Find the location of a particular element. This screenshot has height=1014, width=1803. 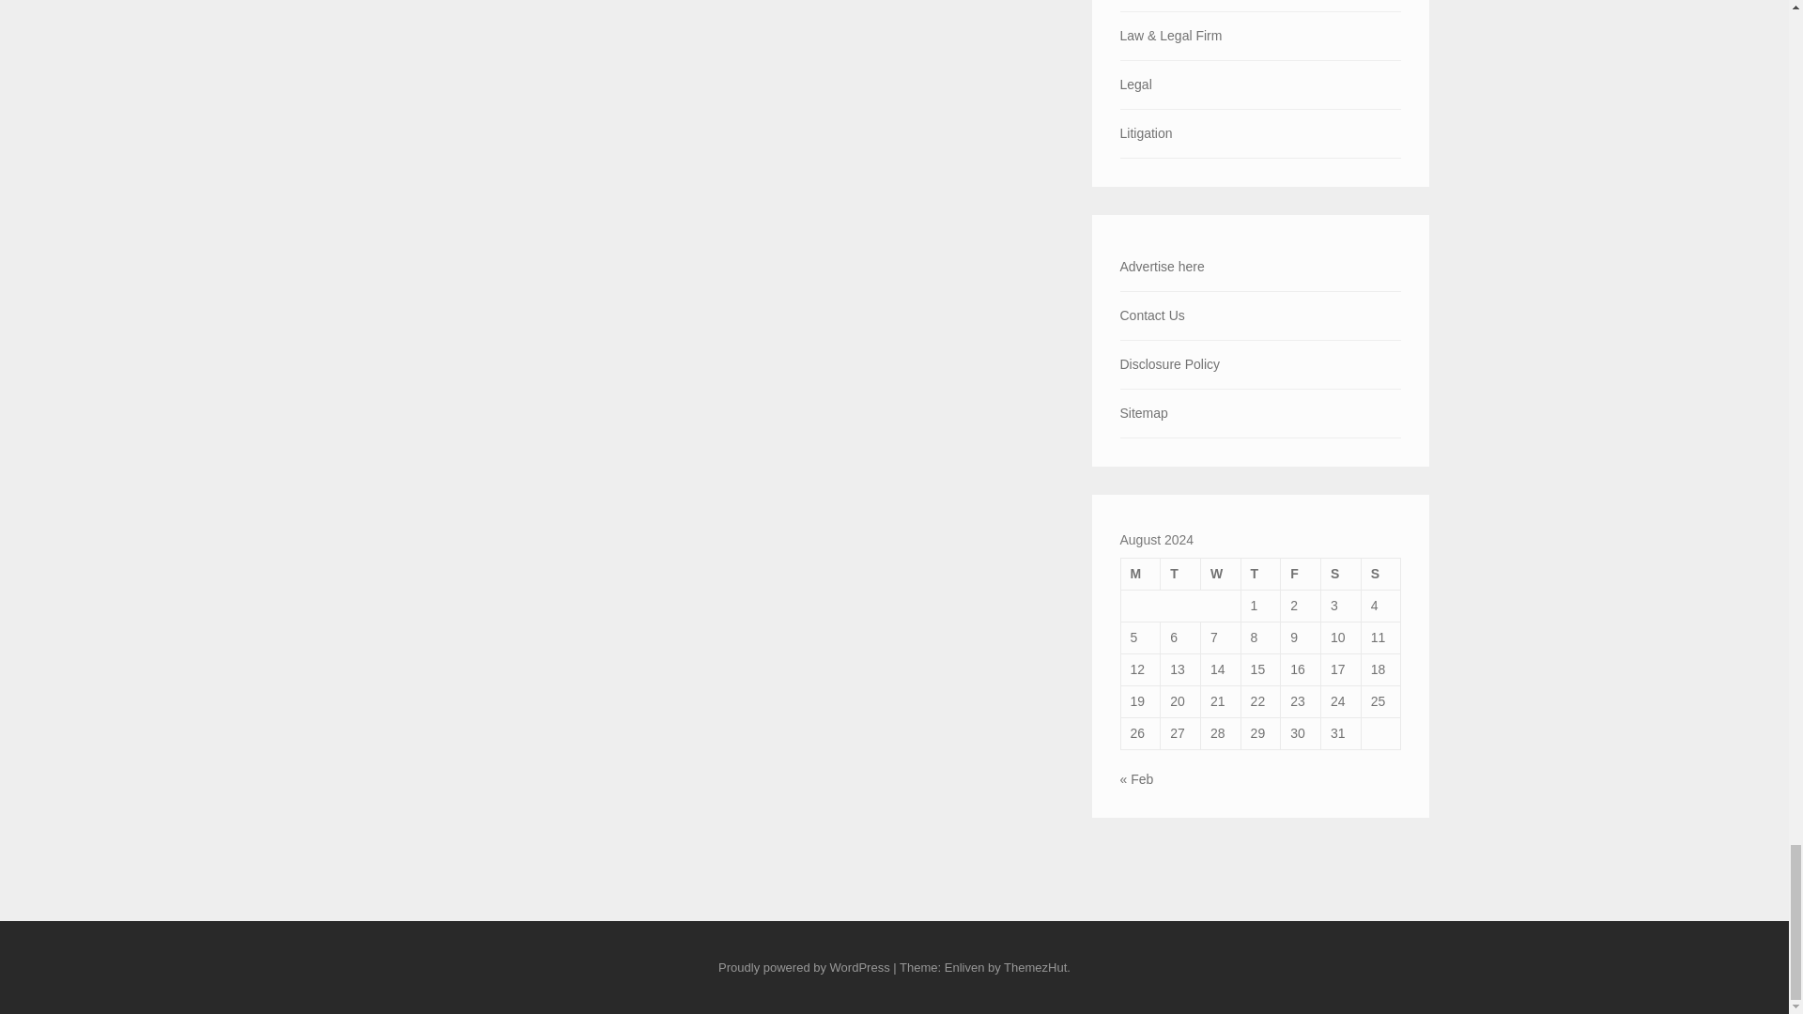

Sunday is located at coordinates (1380, 573).